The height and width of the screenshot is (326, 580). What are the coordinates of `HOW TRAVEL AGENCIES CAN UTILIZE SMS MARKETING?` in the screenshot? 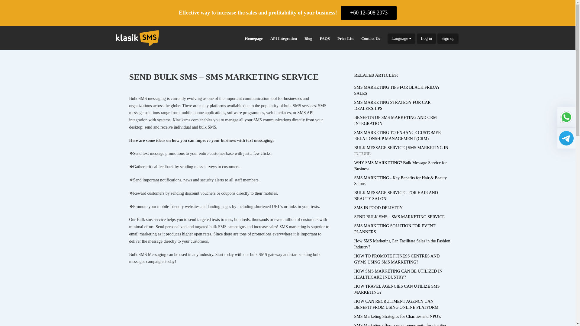 It's located at (397, 288).